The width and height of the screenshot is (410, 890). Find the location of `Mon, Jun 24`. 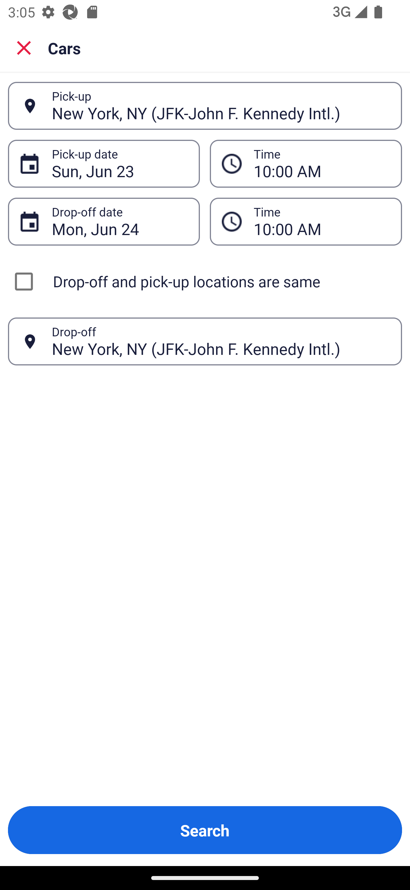

Mon, Jun 24 is located at coordinates (120, 221).